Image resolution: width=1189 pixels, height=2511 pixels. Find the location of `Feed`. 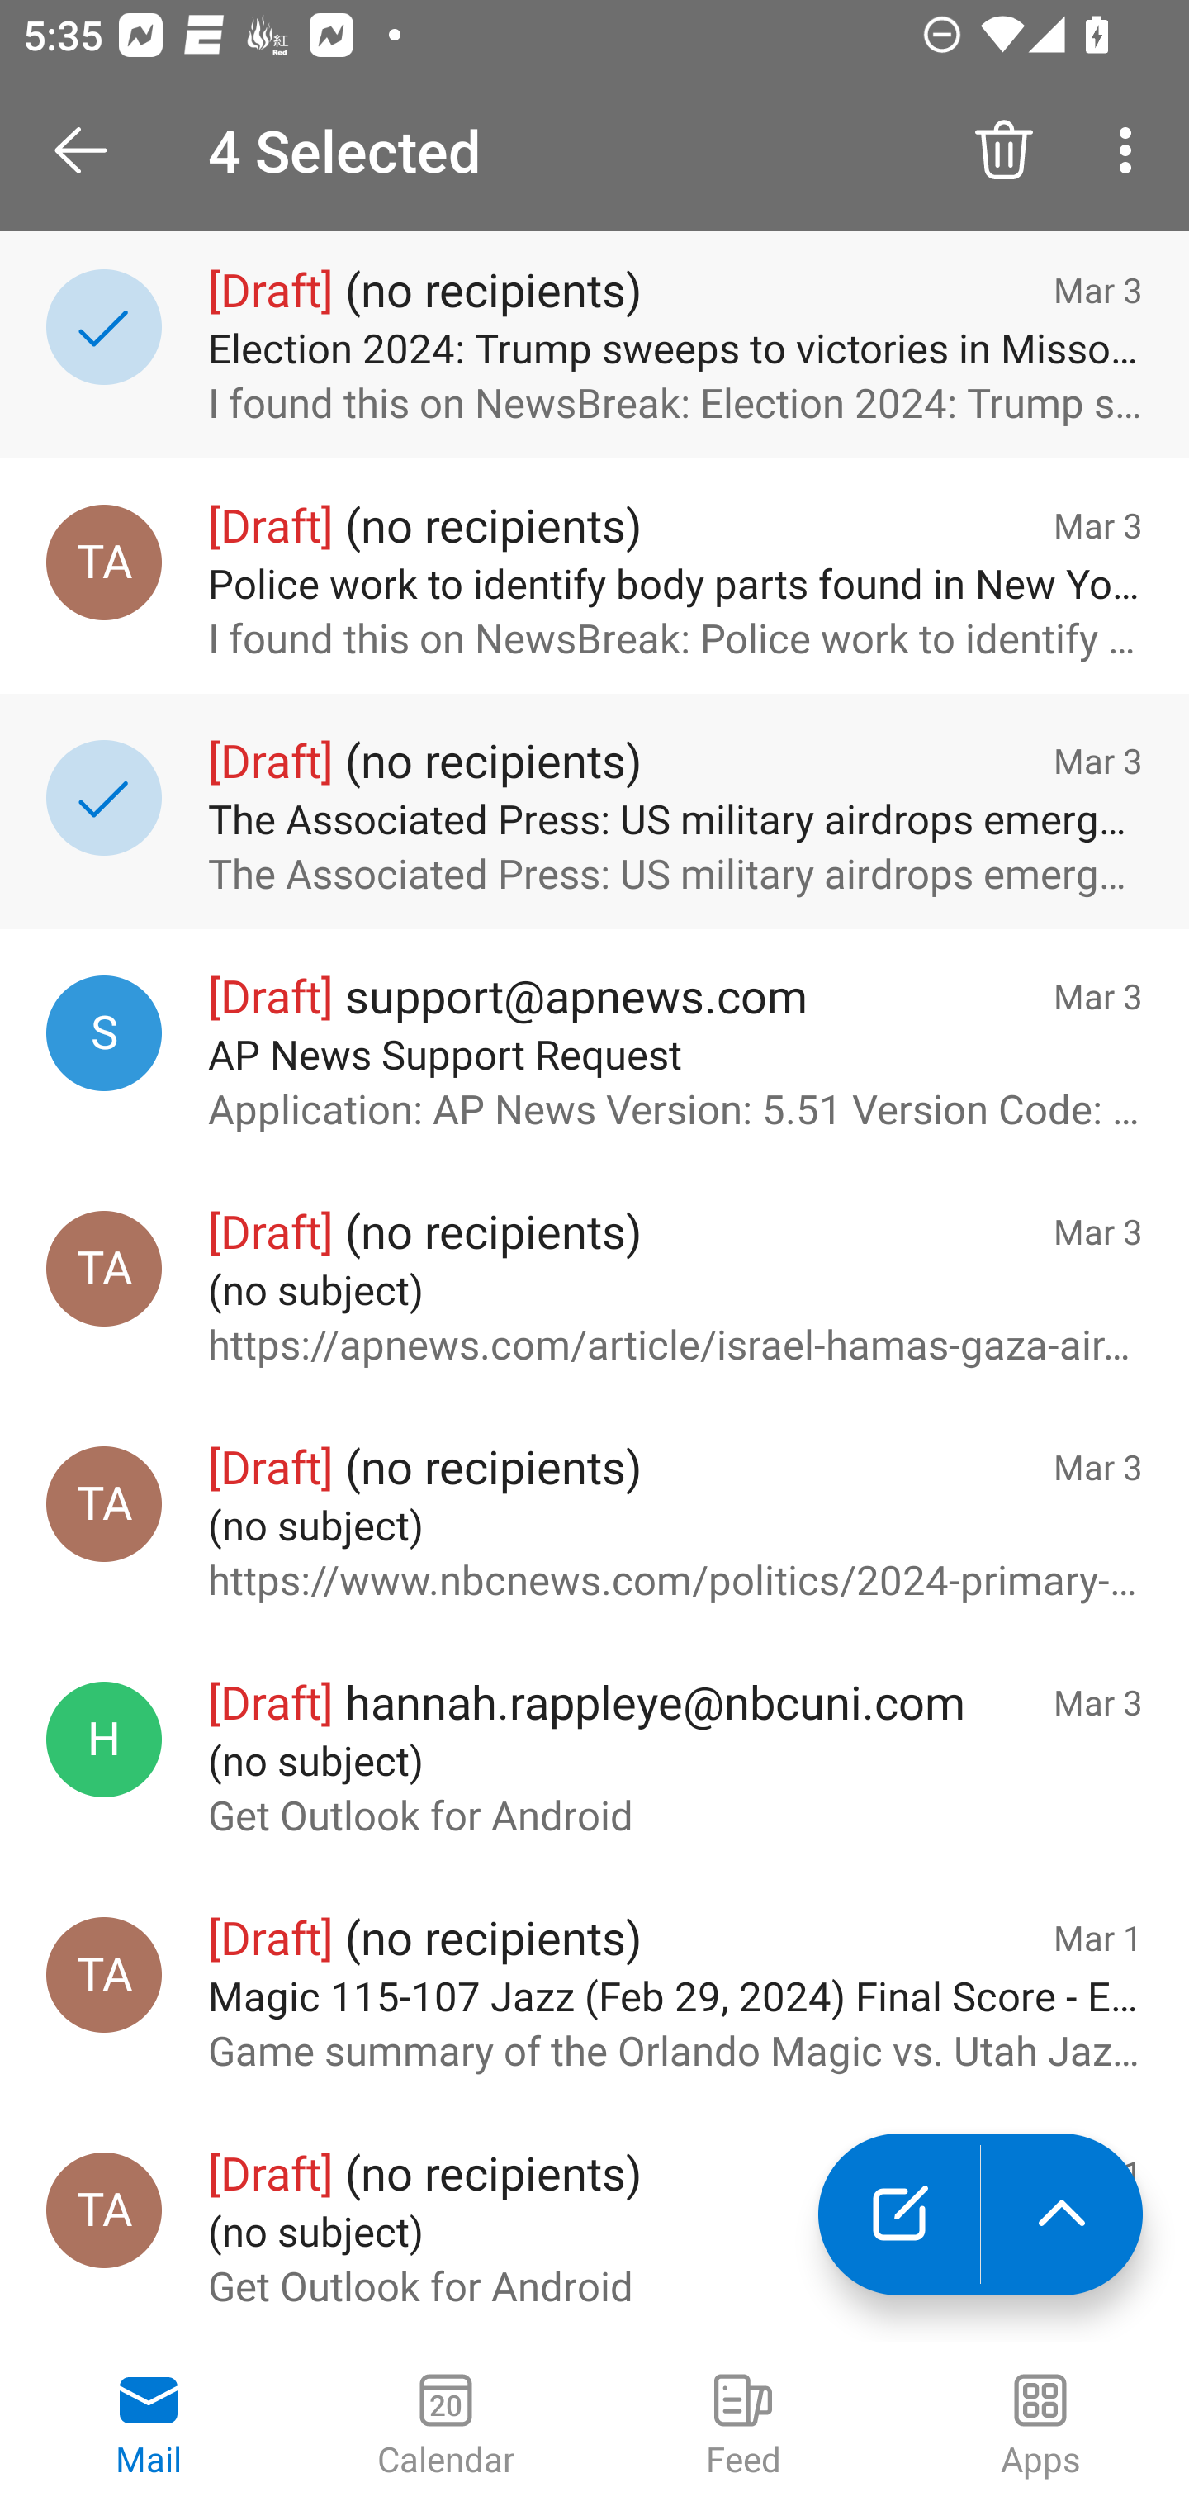

Feed is located at coordinates (743, 2427).